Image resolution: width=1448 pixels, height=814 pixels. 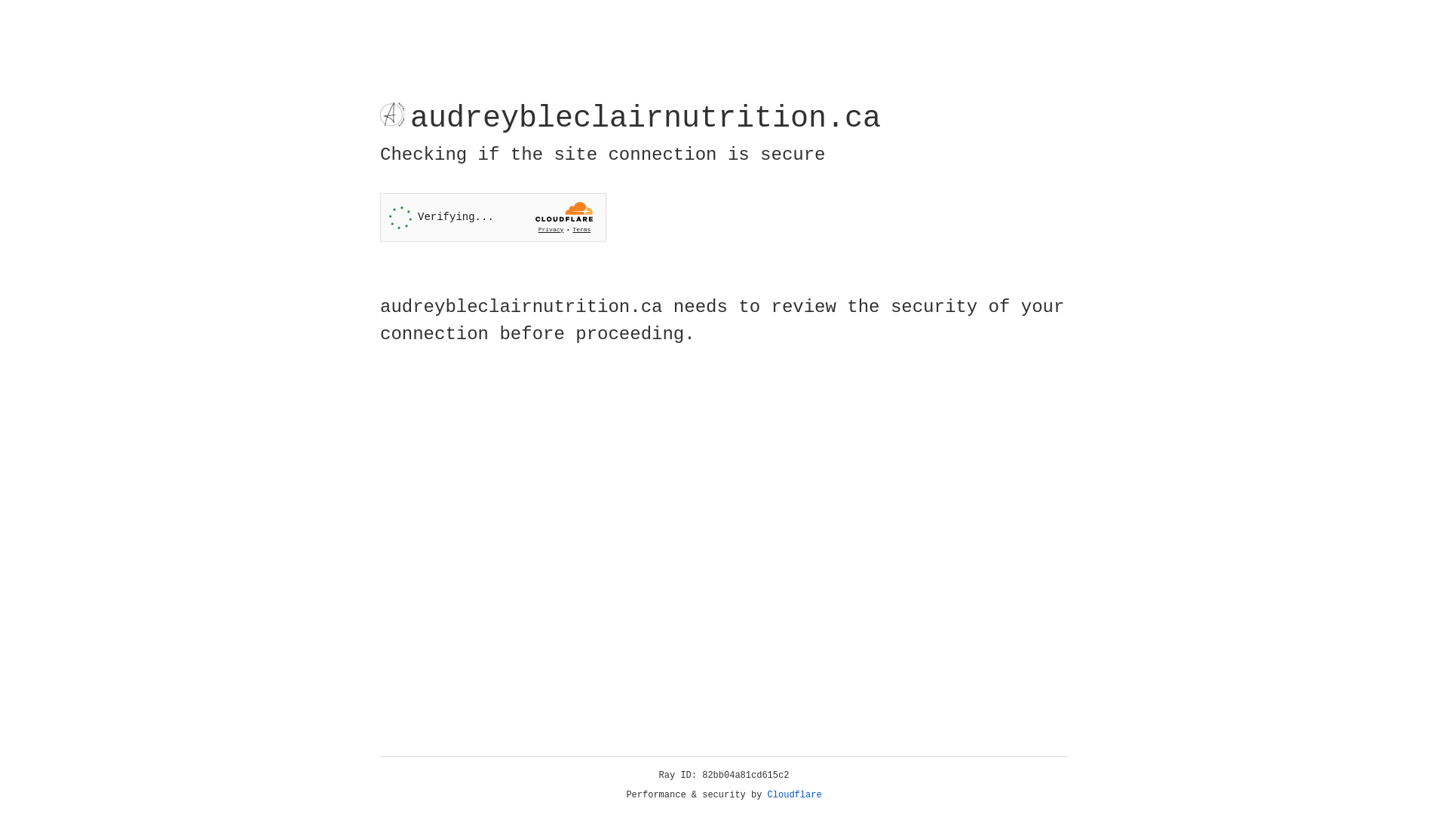 I want to click on Widget containing a Cloudflare security challenge, so click(x=493, y=217).